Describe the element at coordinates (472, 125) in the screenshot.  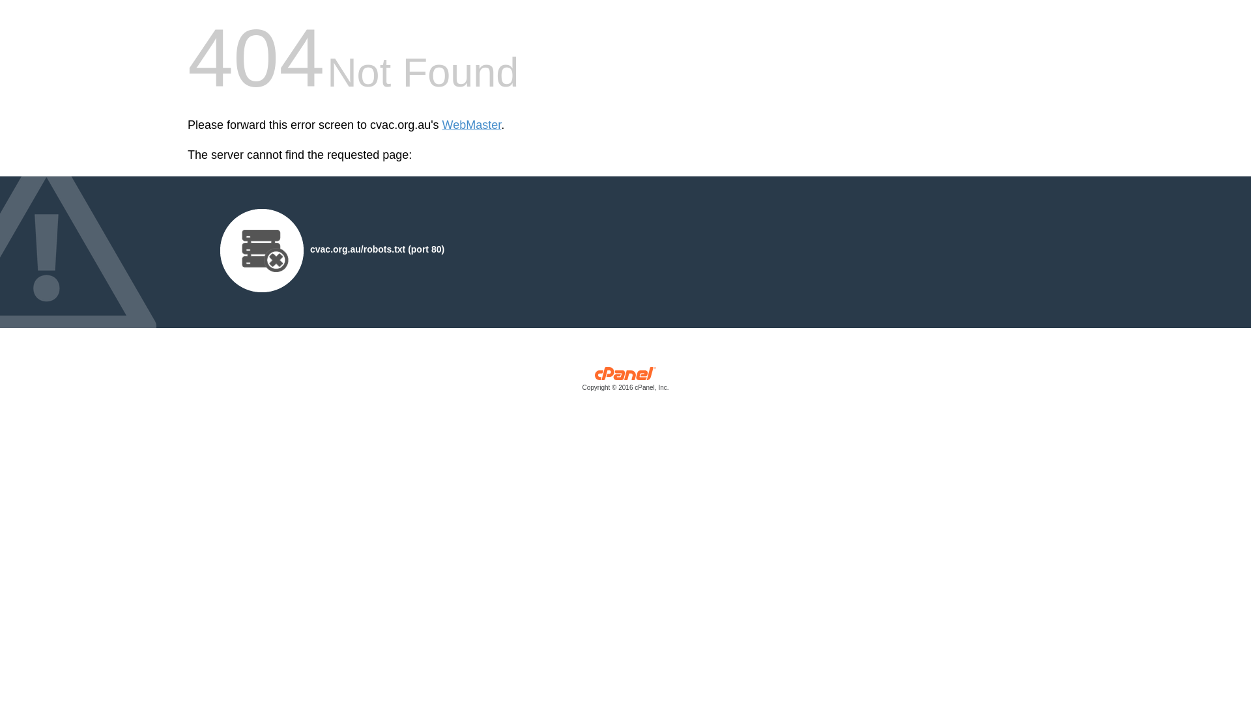
I see `WebMaster` at that location.